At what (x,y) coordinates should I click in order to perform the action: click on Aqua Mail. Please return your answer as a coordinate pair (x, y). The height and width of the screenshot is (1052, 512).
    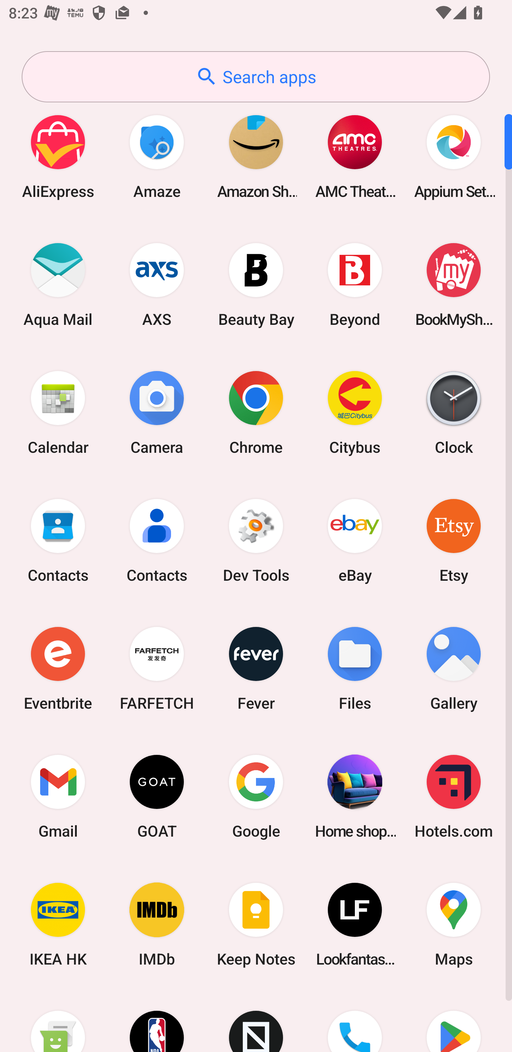
    Looking at the image, I should click on (58, 284).